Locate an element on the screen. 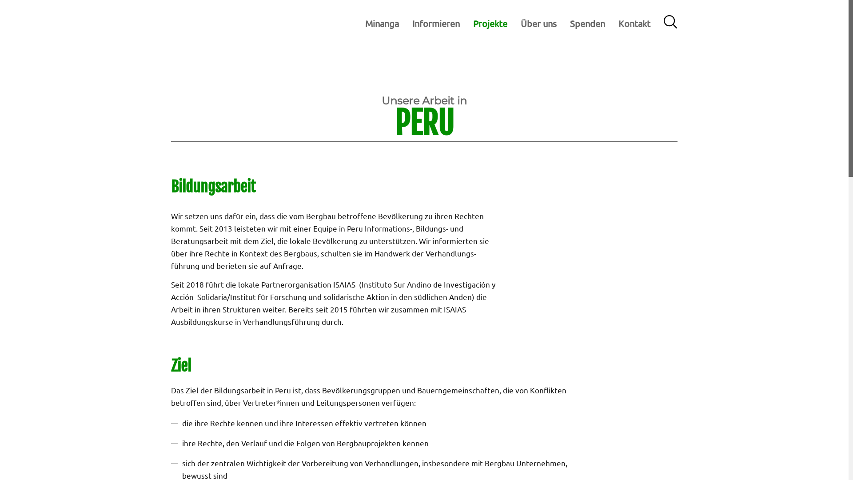 The width and height of the screenshot is (853, 480). Bergbau-Menschen-Rechte - Logo is located at coordinates (211, 24).